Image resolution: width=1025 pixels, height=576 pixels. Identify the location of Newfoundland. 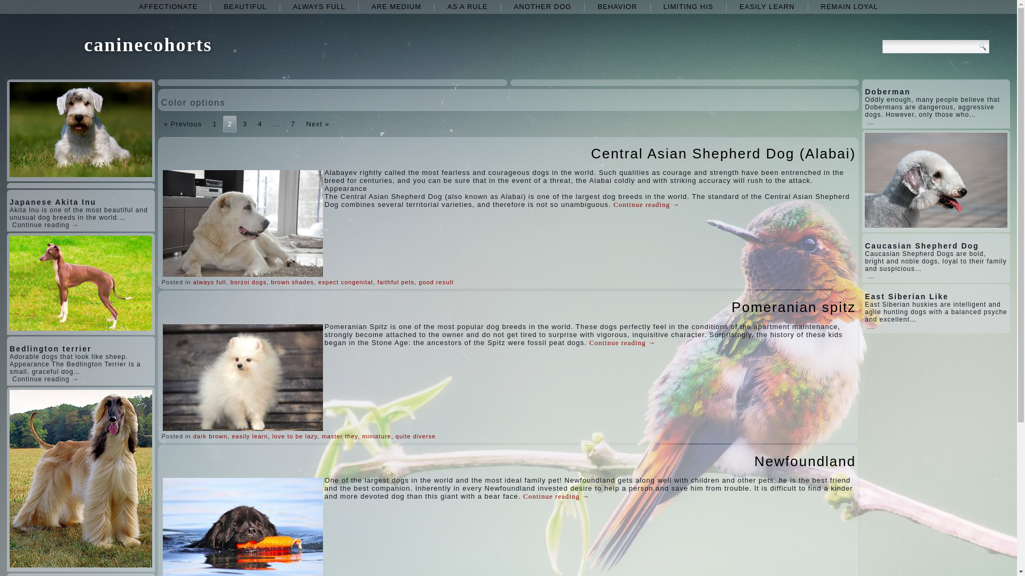
(805, 461).